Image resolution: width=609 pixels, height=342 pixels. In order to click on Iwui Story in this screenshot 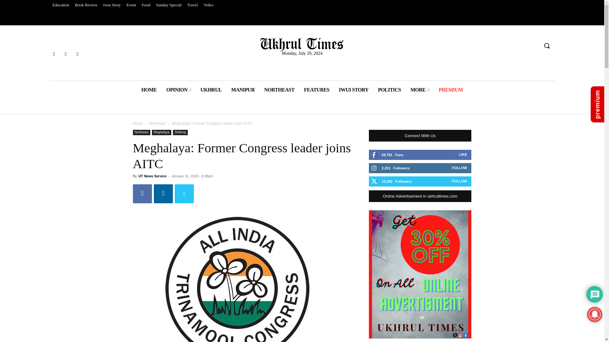, I will do `click(112, 5)`.